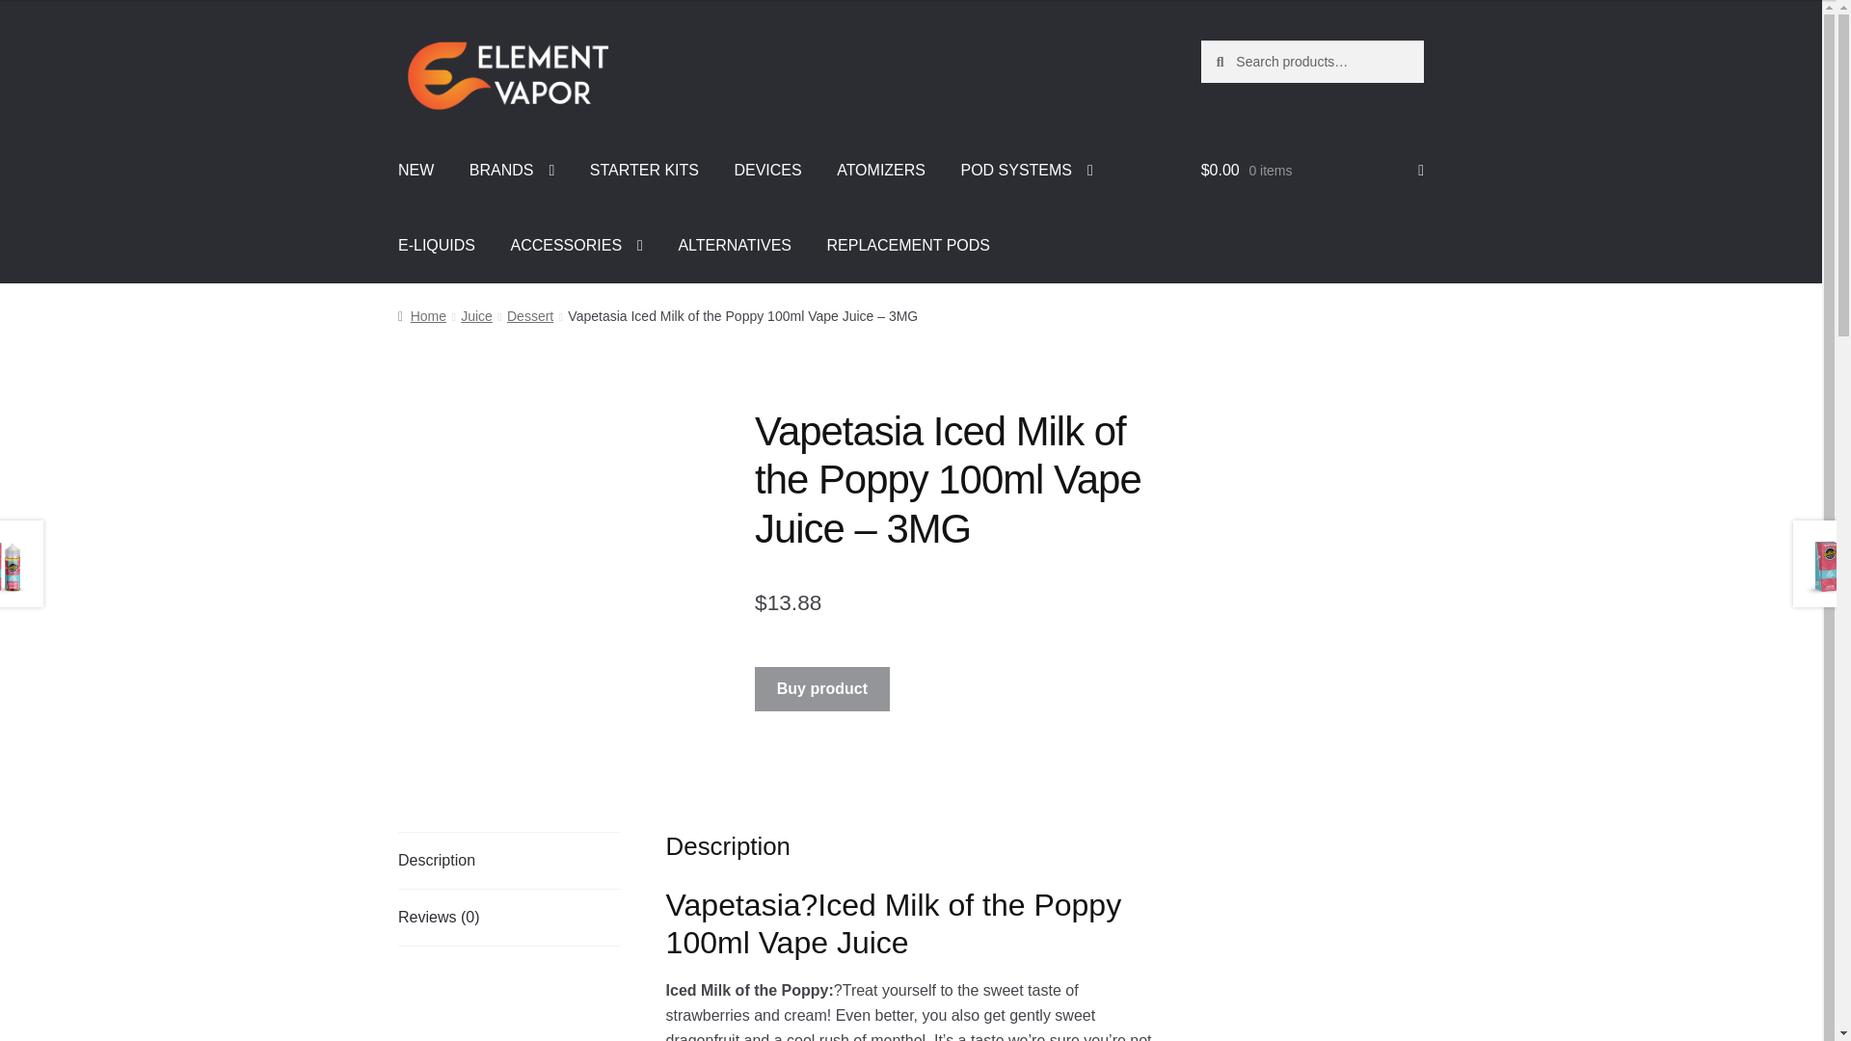 The width and height of the screenshot is (1851, 1041). I want to click on BRANDS, so click(511, 171).